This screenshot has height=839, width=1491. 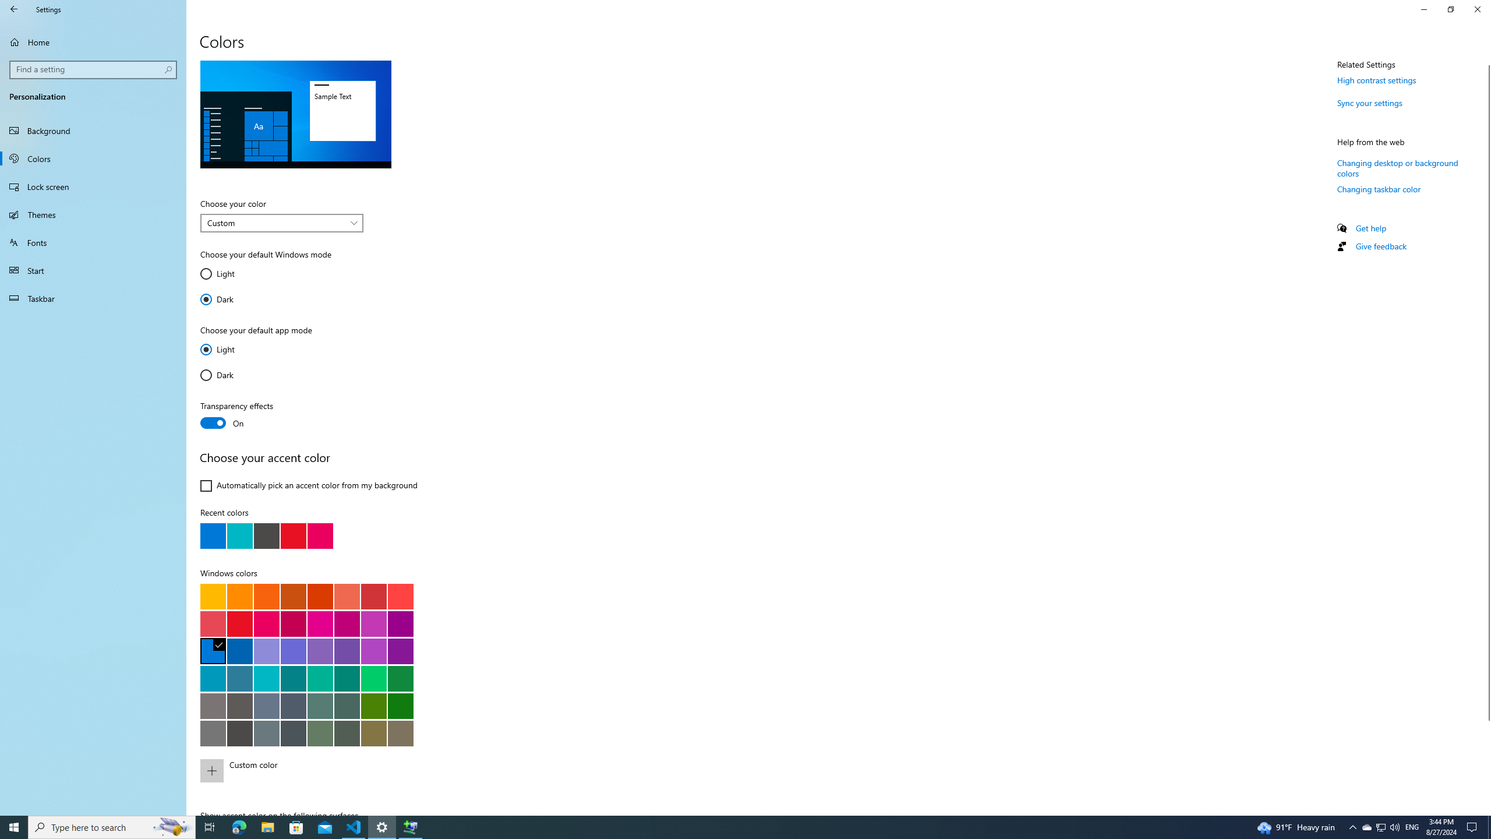 I want to click on Changing desktop or background colors, so click(x=1398, y=168).